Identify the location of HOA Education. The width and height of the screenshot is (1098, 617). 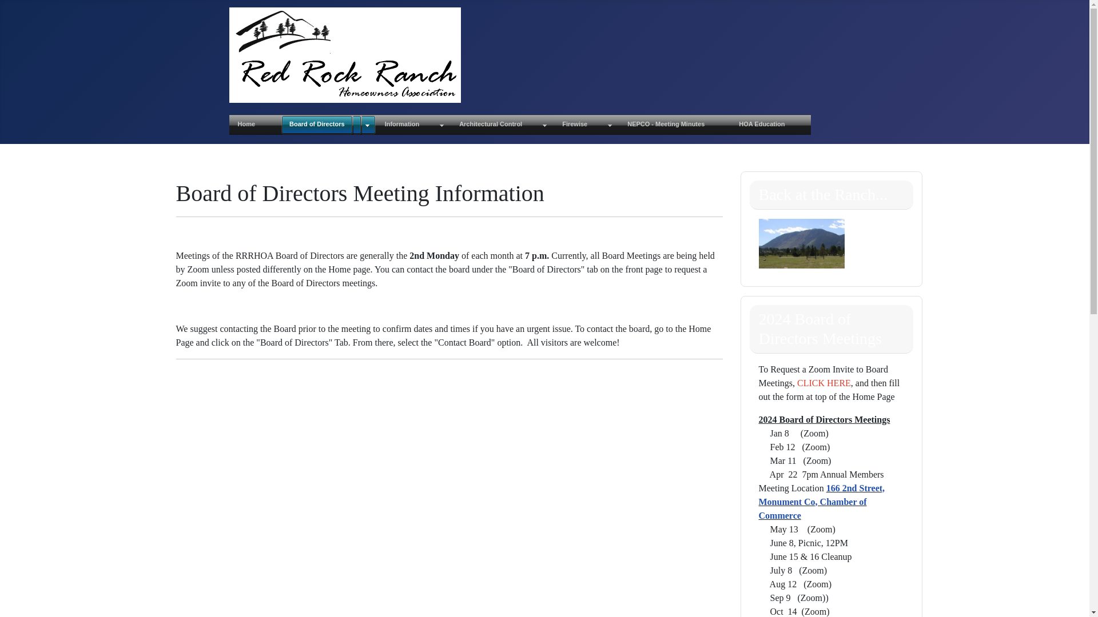
(770, 125).